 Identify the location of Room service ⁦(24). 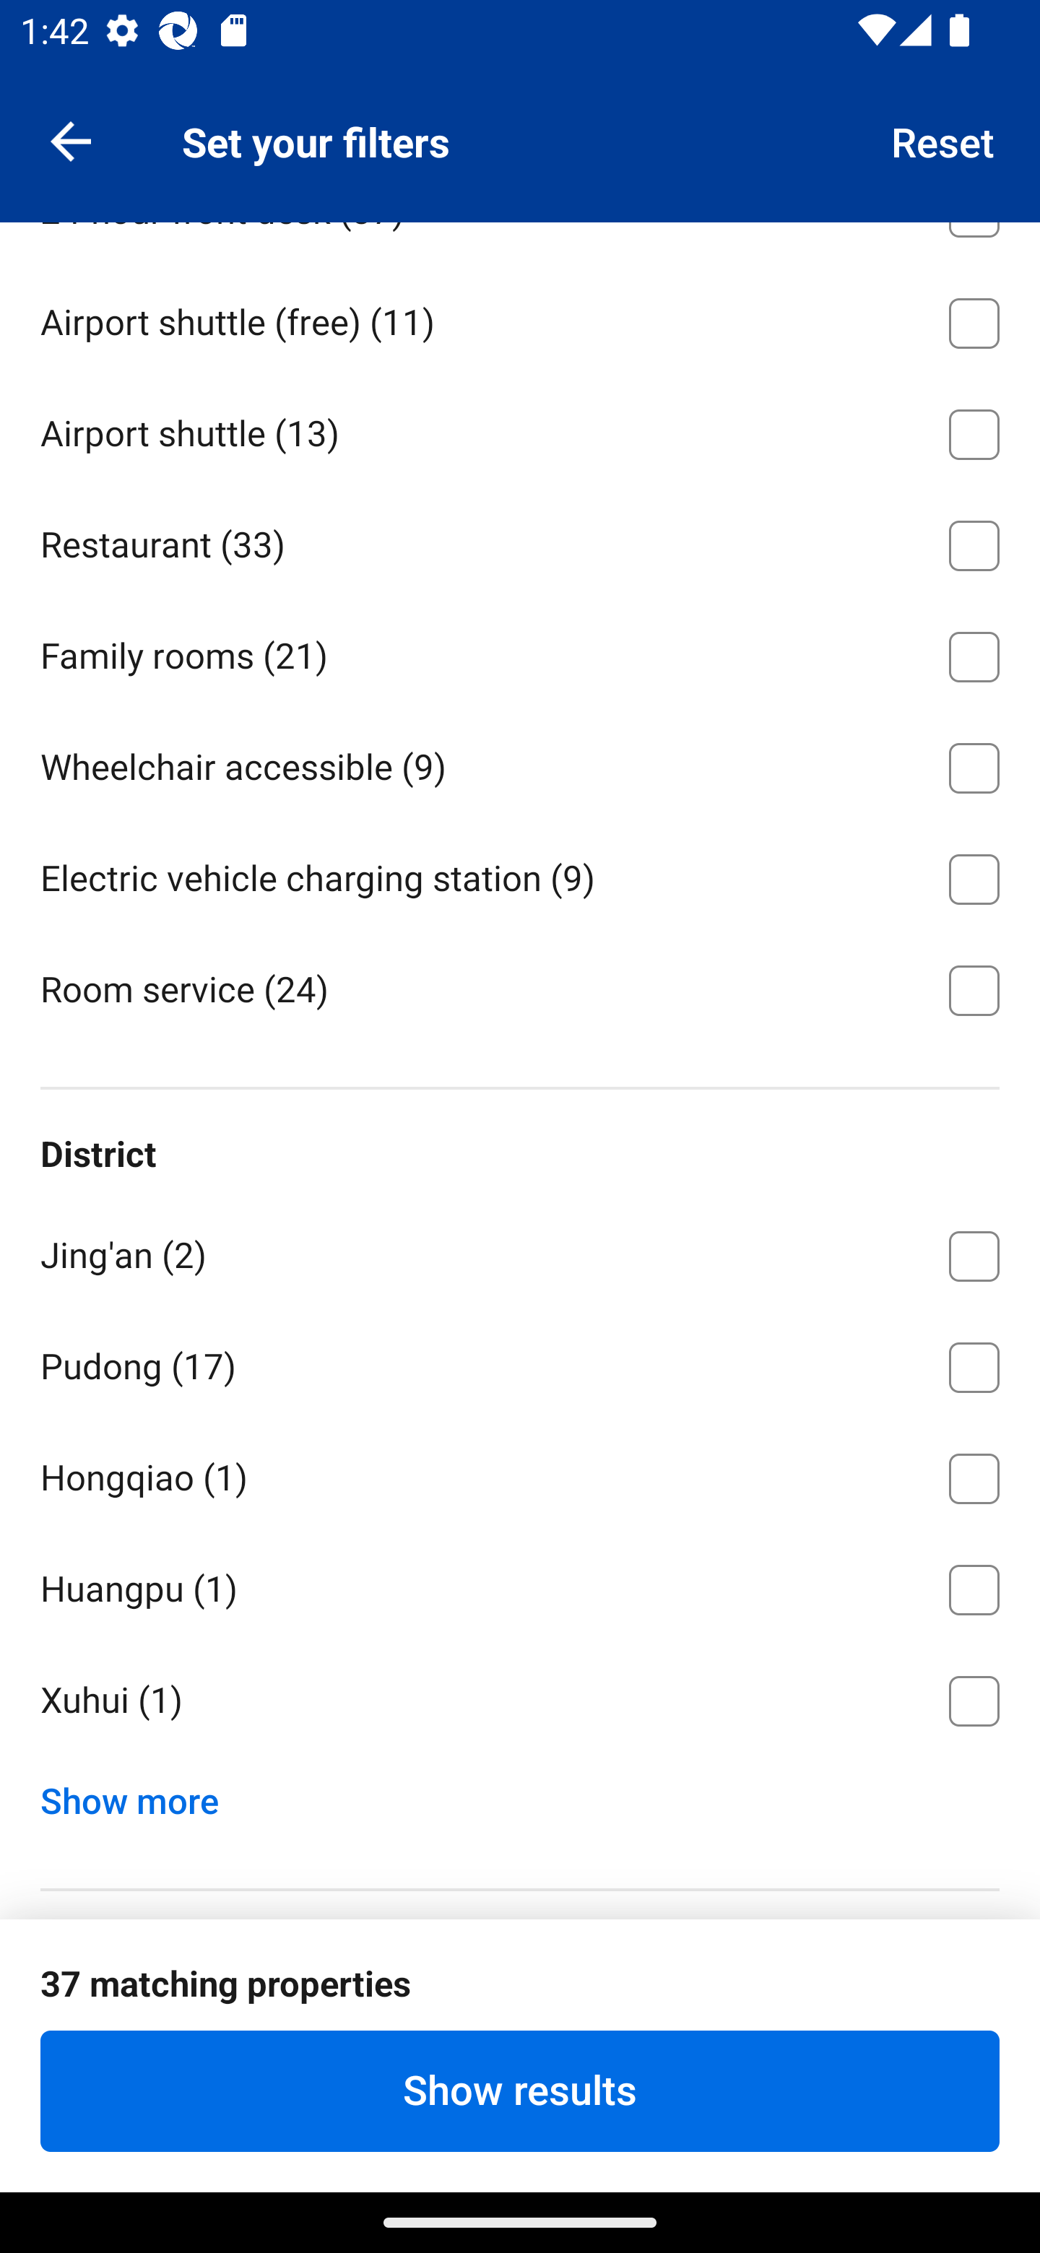
(520, 988).